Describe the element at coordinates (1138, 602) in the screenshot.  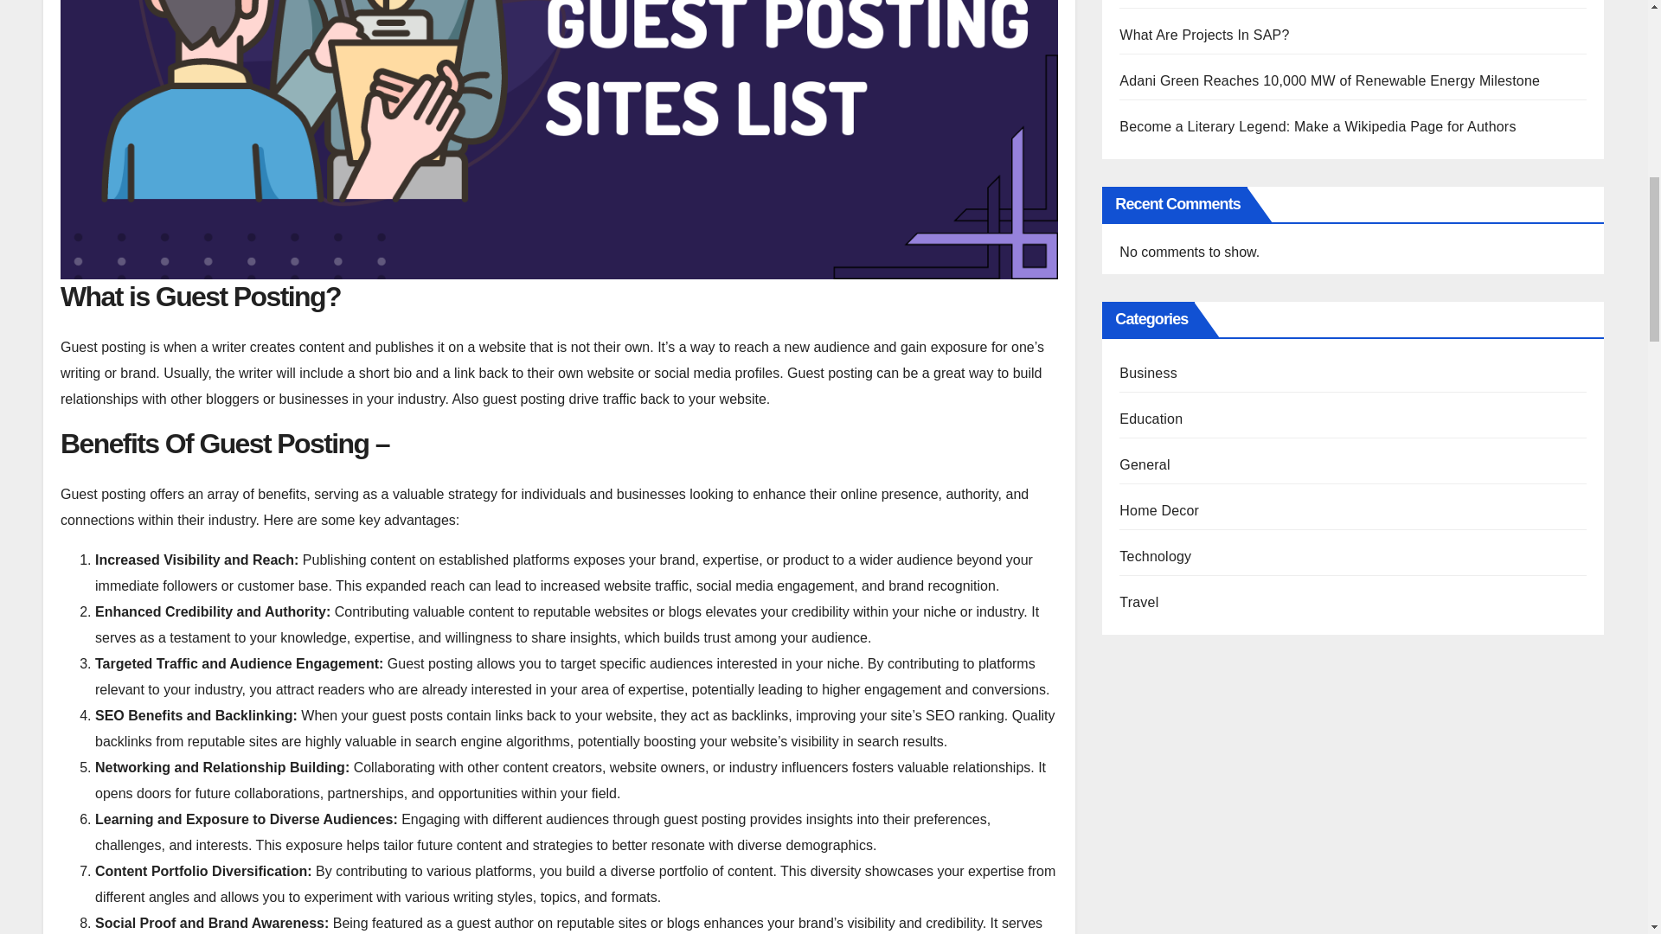
I see `Travel` at that location.